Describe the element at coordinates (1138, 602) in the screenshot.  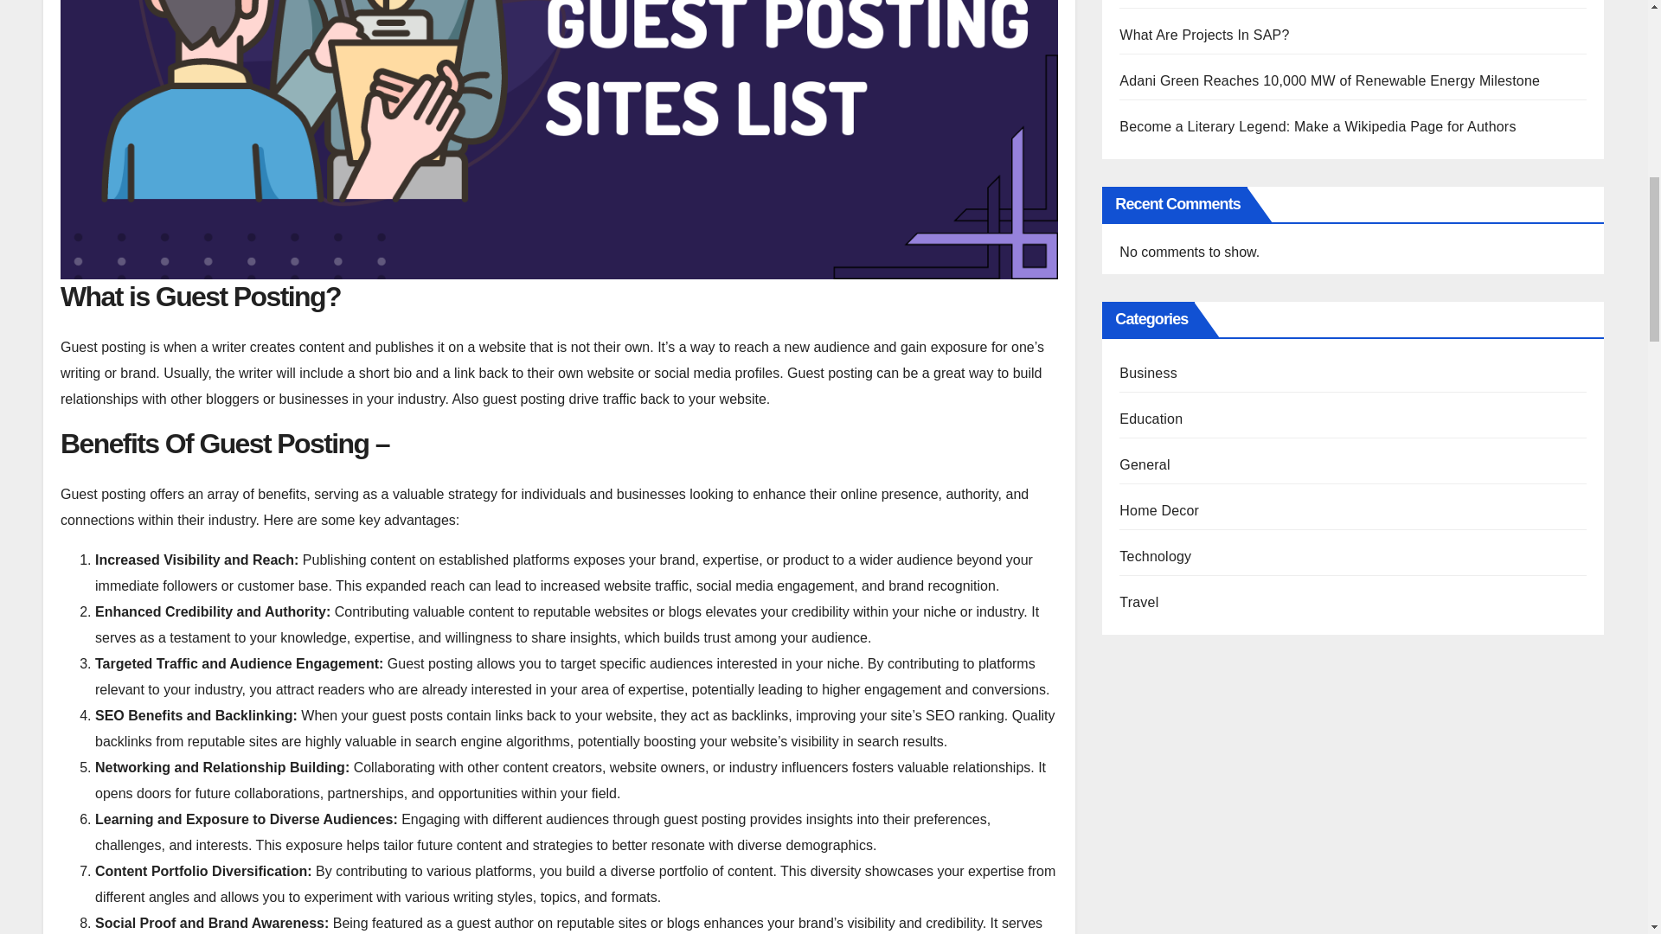
I see `Travel` at that location.